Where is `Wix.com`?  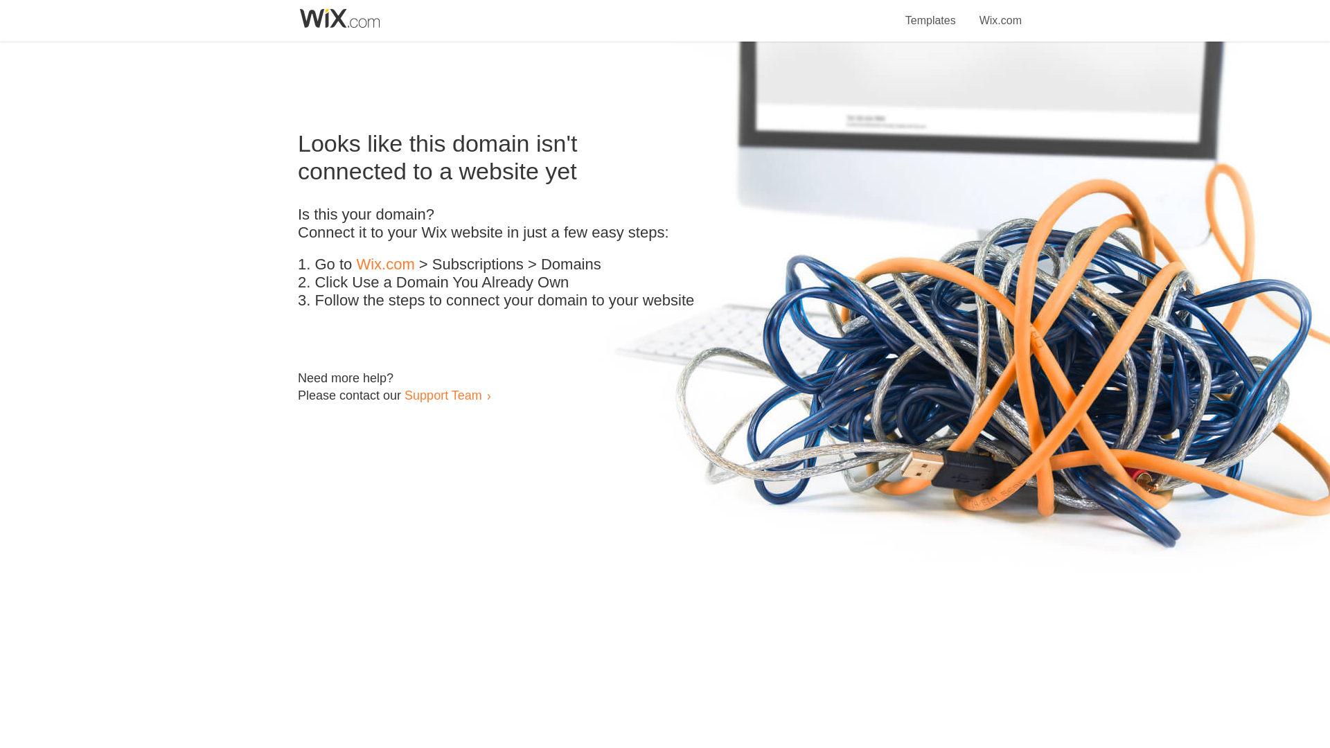
Wix.com is located at coordinates (1000, 12).